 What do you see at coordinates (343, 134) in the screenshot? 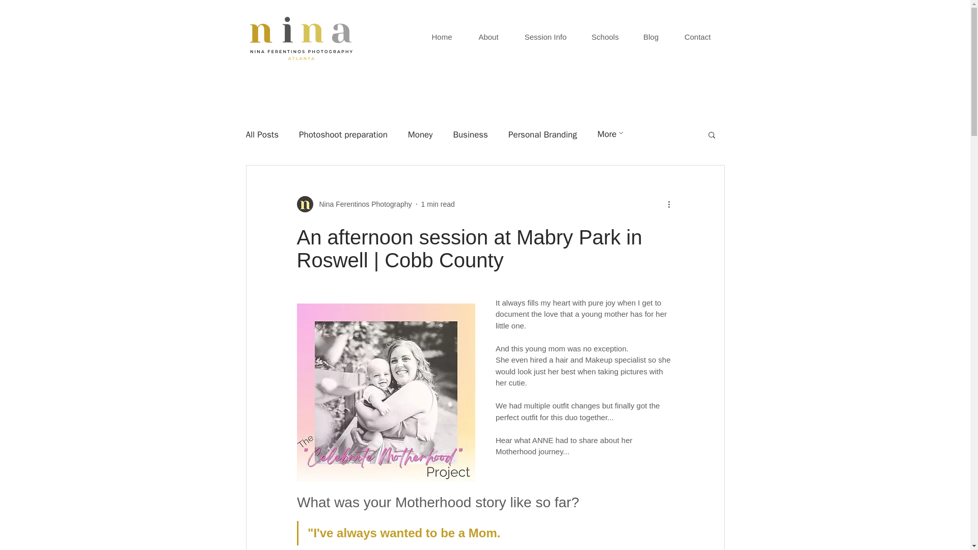
I see `Photoshoot preparation` at bounding box center [343, 134].